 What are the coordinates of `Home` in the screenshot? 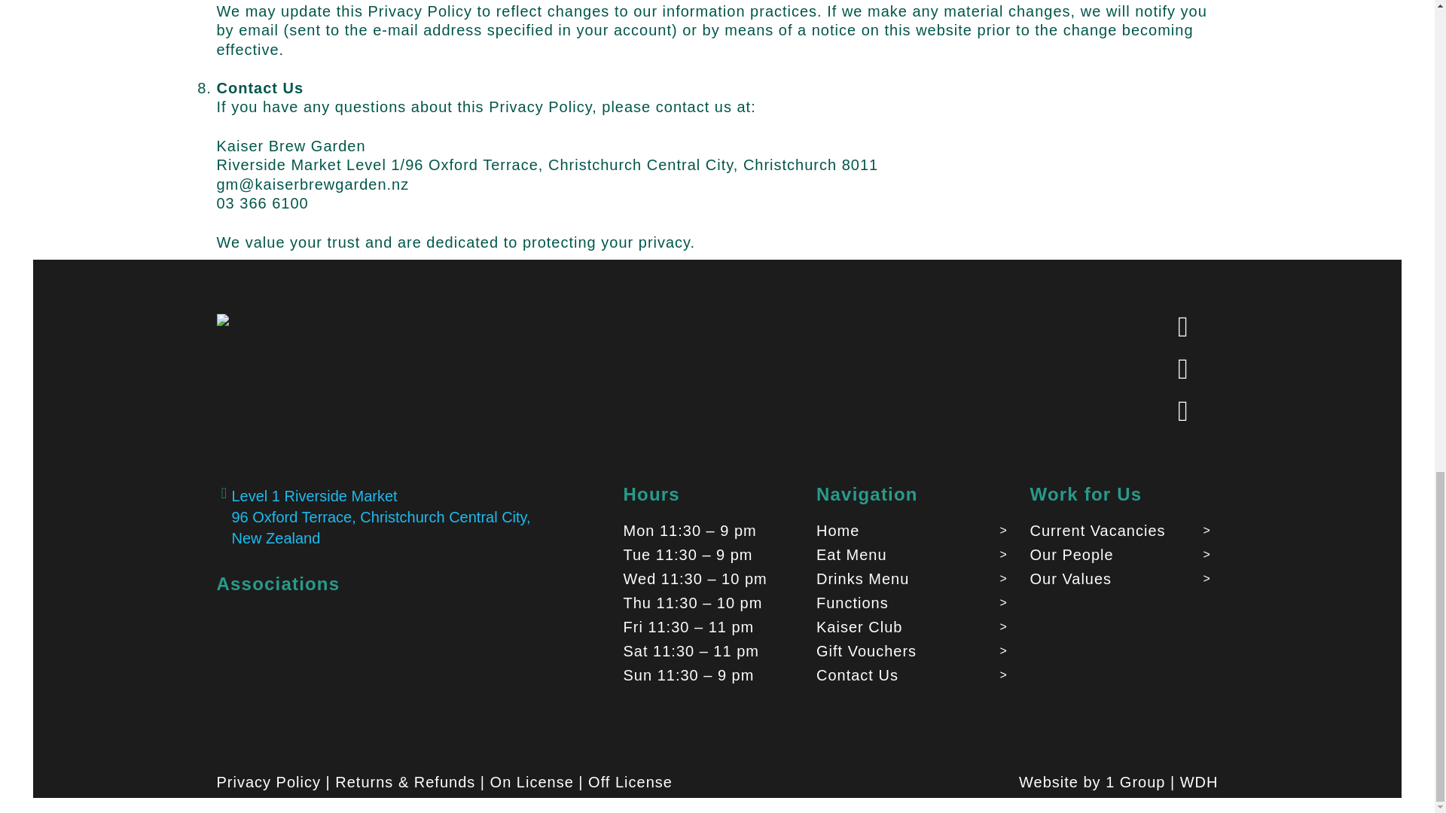 It's located at (916, 531).